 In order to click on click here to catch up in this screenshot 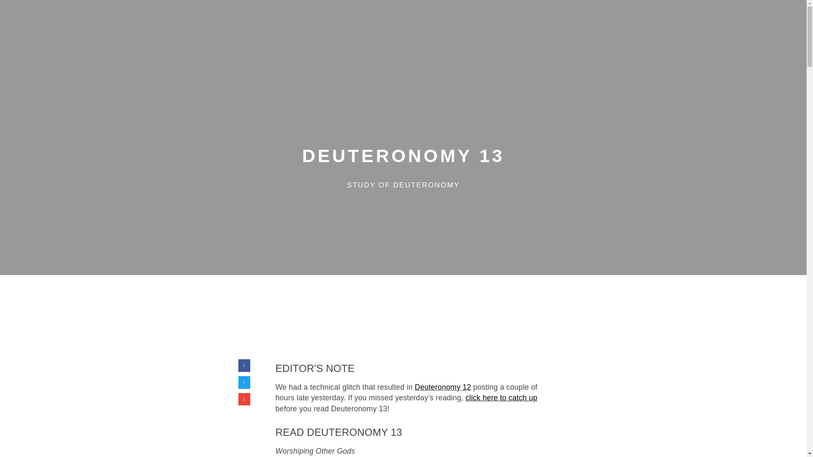, I will do `click(501, 398)`.